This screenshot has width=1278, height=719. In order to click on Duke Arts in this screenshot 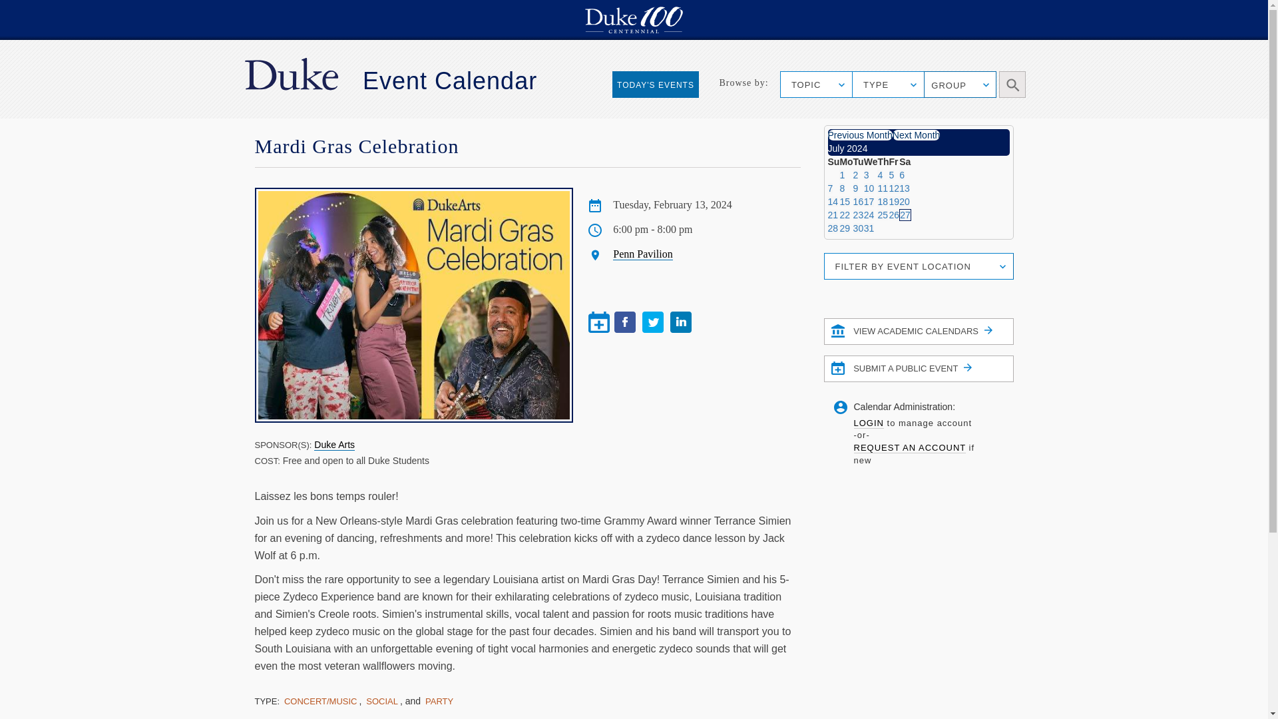, I will do `click(334, 445)`.